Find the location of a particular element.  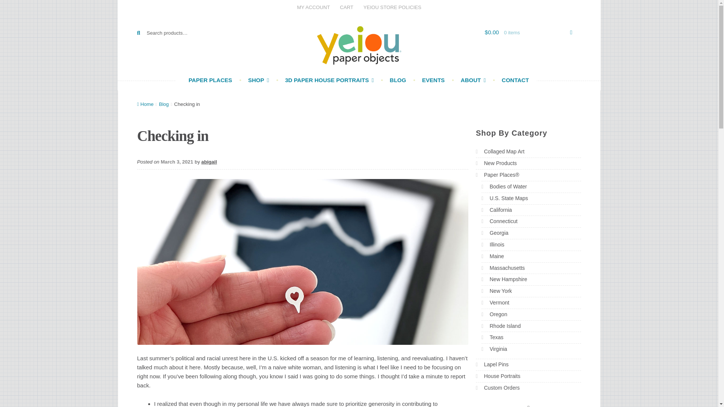

MY ACCOUNT is located at coordinates (313, 7).